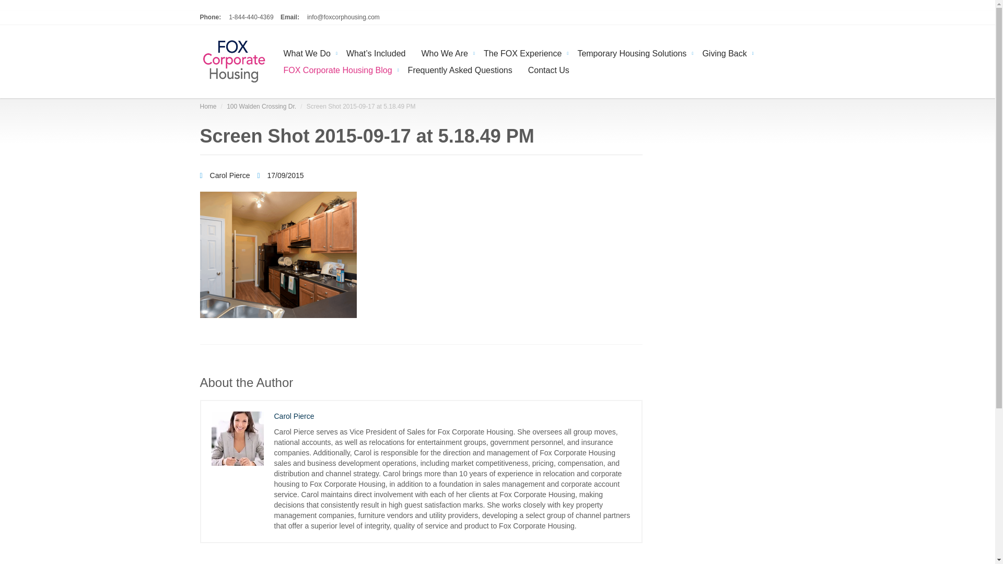 The image size is (1003, 564). What do you see at coordinates (522, 52) in the screenshot?
I see `The FOX Experience` at bounding box center [522, 52].